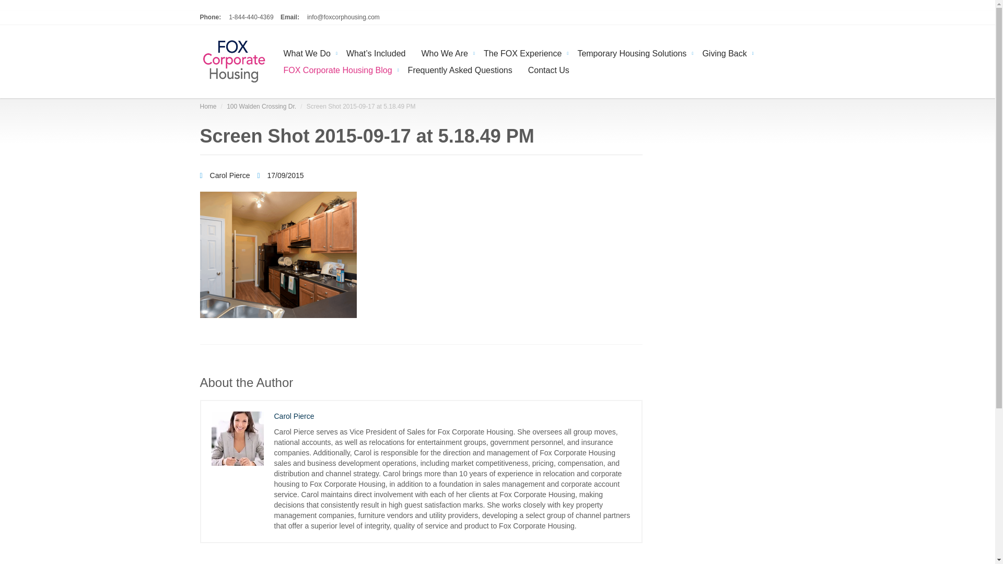 The image size is (1003, 564). What do you see at coordinates (522, 52) in the screenshot?
I see `The FOX Experience` at bounding box center [522, 52].